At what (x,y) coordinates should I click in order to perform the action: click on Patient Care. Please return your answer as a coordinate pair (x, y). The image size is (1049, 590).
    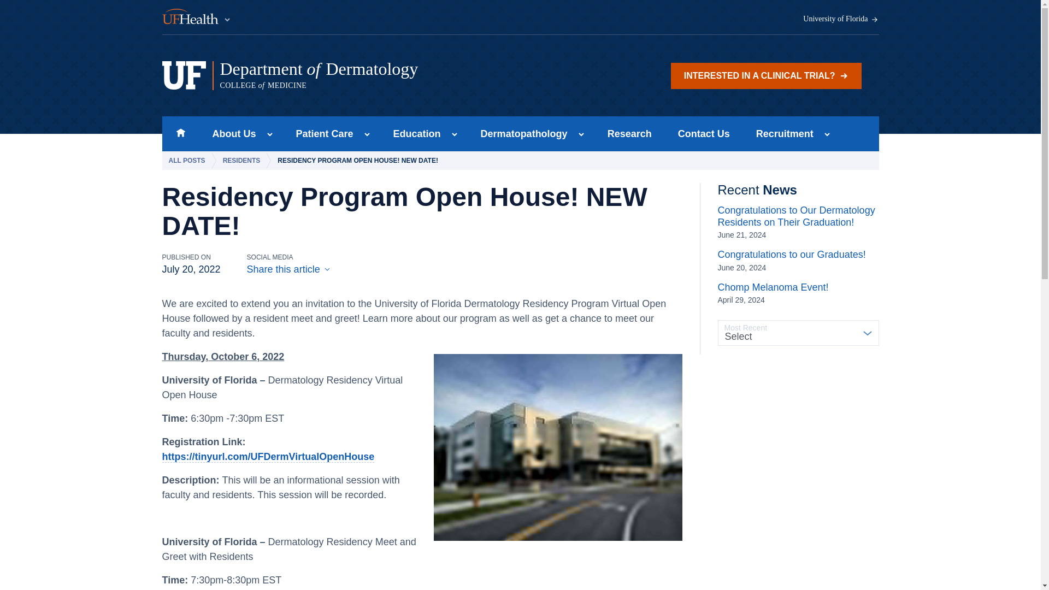
    Looking at the image, I should click on (321, 133).